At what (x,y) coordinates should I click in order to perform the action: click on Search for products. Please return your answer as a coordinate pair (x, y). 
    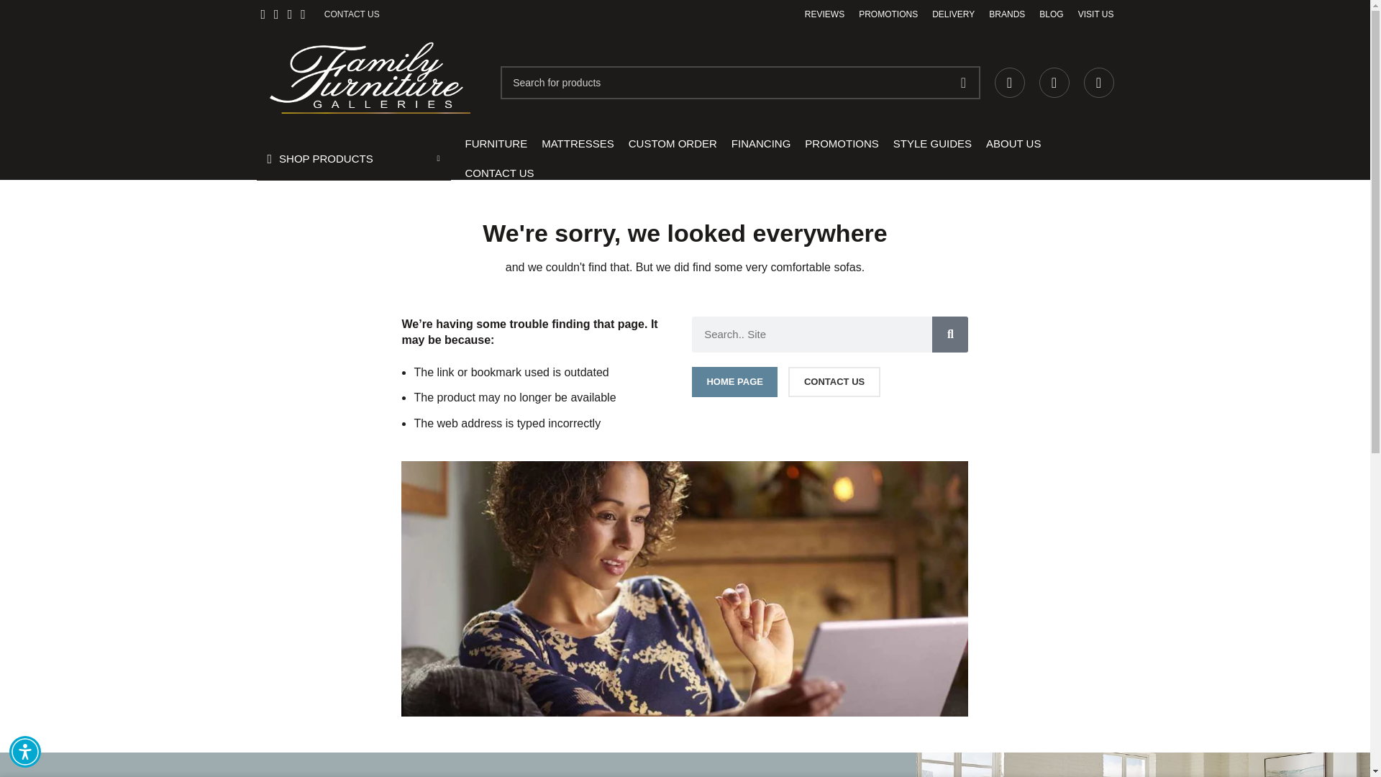
    Looking at the image, I should click on (739, 82).